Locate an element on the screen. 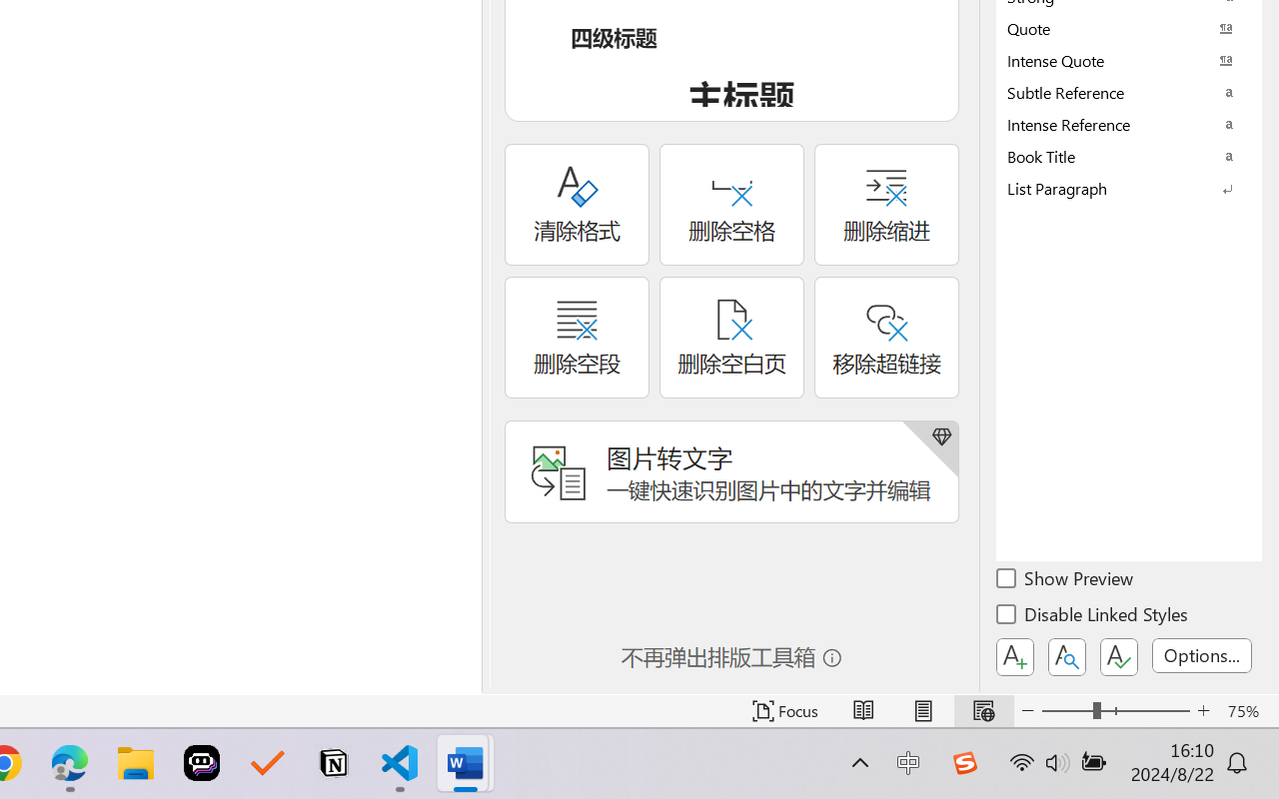  Focus  is located at coordinates (785, 711).